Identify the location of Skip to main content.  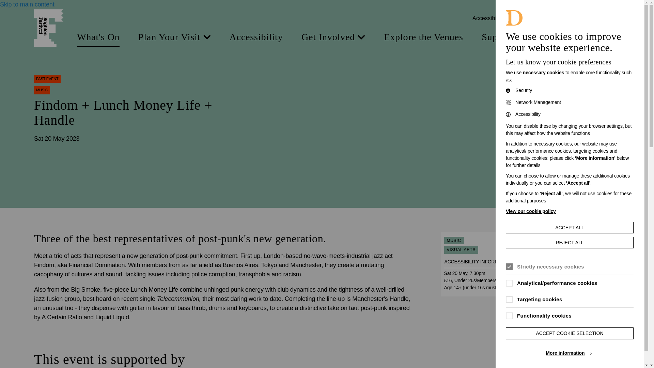
(27, 4).